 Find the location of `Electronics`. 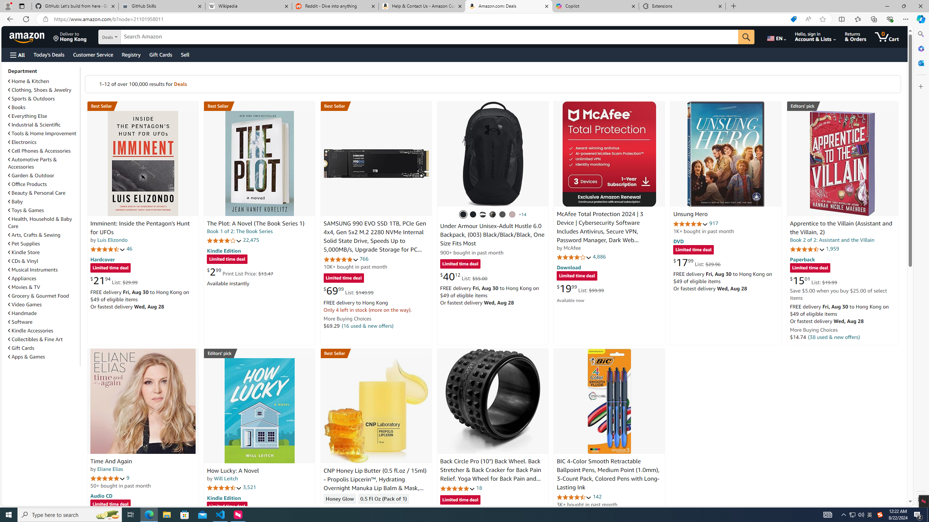

Electronics is located at coordinates (43, 142).